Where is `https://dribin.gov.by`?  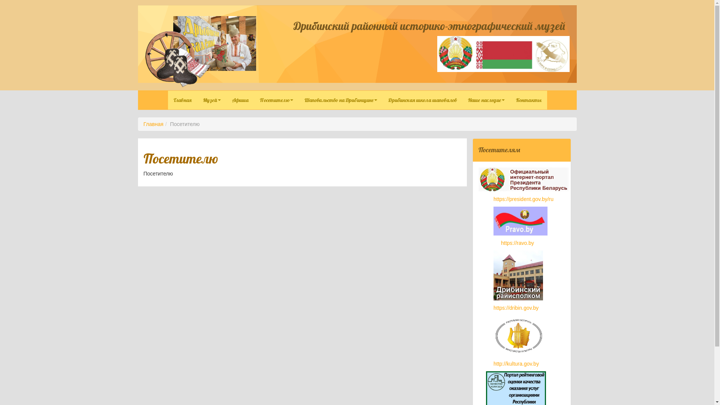
https://dribin.gov.by is located at coordinates (516, 308).